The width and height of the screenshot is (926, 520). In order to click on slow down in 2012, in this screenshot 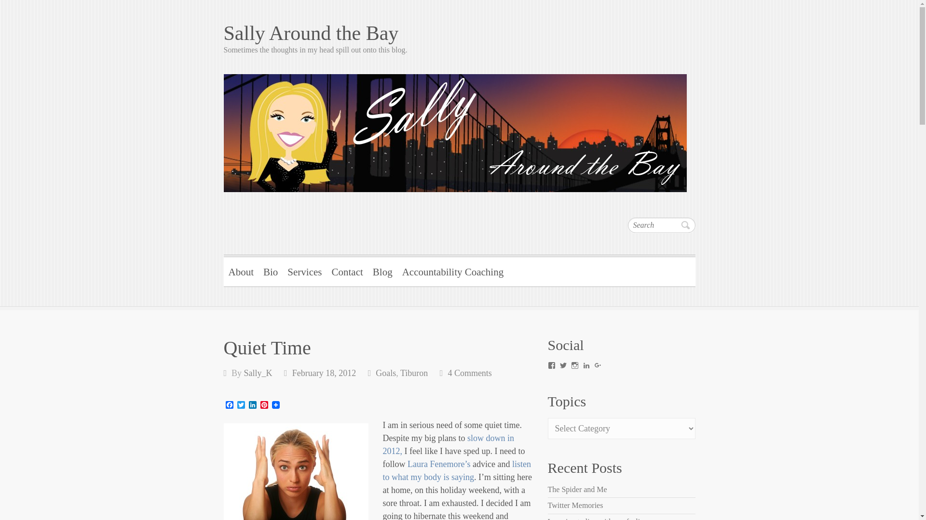, I will do `click(449, 444)`.